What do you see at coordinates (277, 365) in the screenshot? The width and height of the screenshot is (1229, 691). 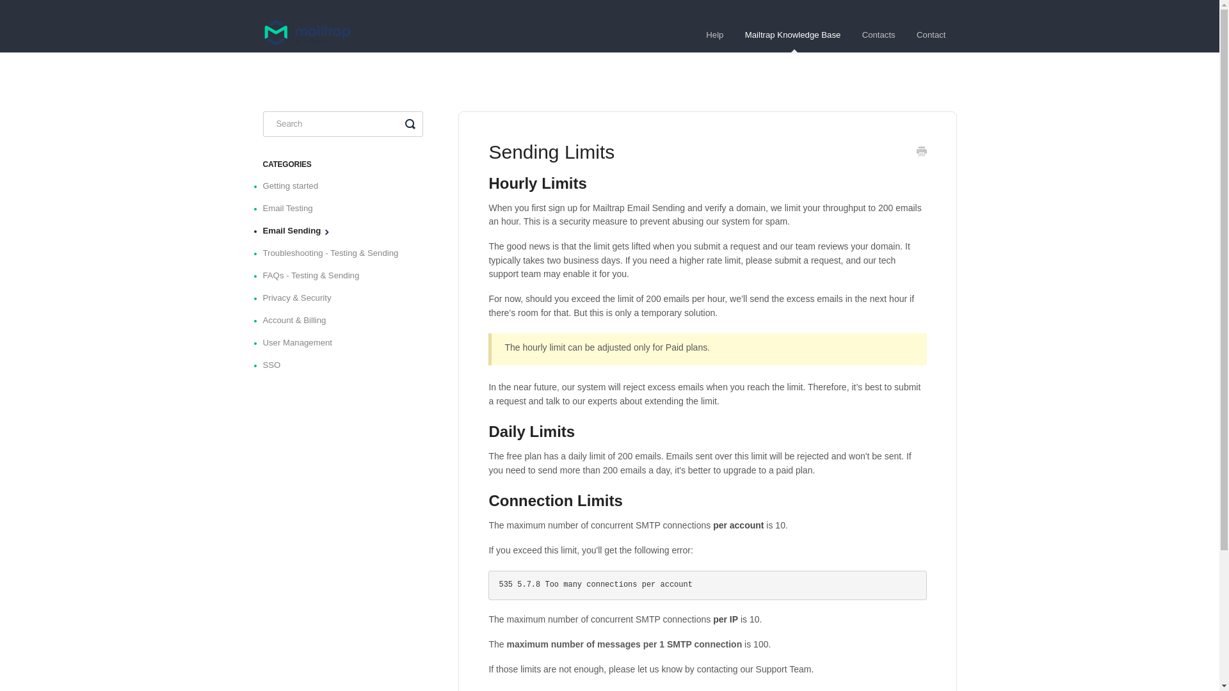 I see `SSO` at bounding box center [277, 365].